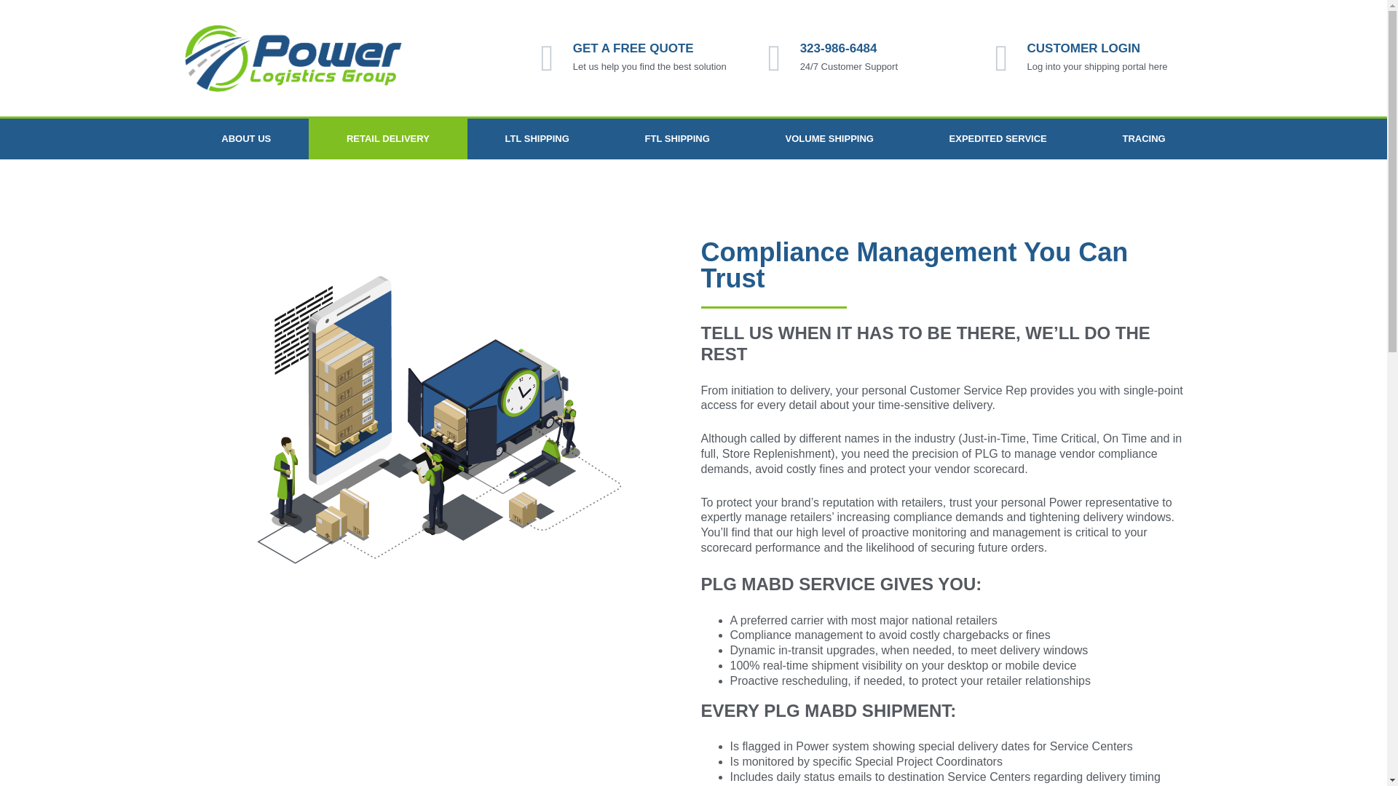 The image size is (1398, 786). What do you see at coordinates (537, 139) in the screenshot?
I see `LTL SHIPPING` at bounding box center [537, 139].